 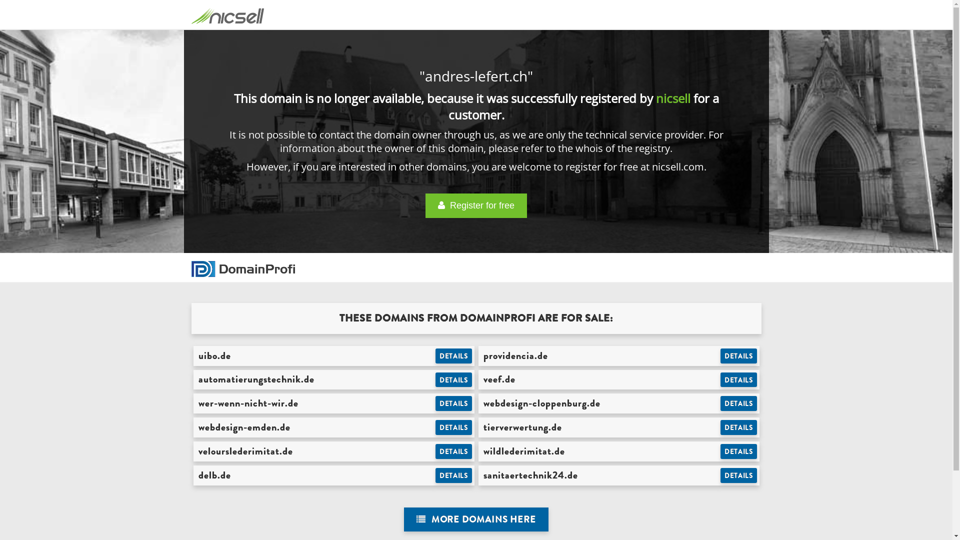 What do you see at coordinates (739, 403) in the screenshot?
I see `DETAILS` at bounding box center [739, 403].